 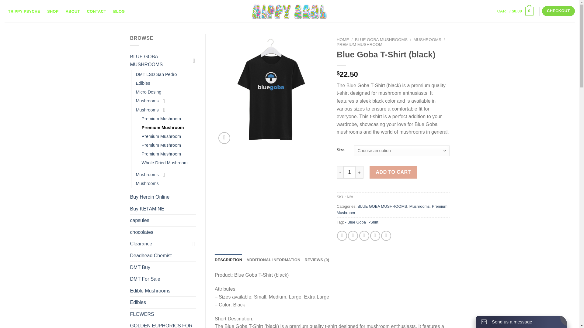 What do you see at coordinates (353, 236) in the screenshot?
I see `Share on Twitter` at bounding box center [353, 236].